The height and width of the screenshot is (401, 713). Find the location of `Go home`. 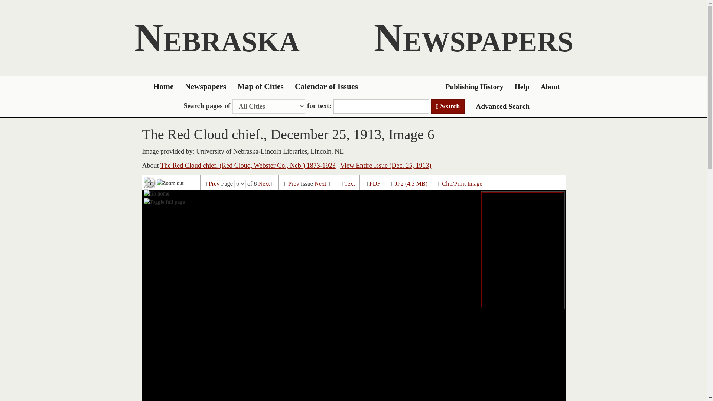

Go home is located at coordinates (157, 193).